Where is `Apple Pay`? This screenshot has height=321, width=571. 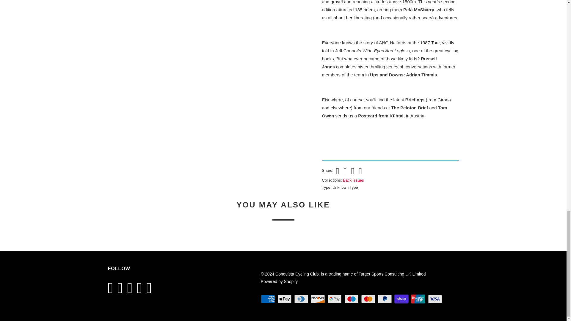 Apple Pay is located at coordinates (285, 299).